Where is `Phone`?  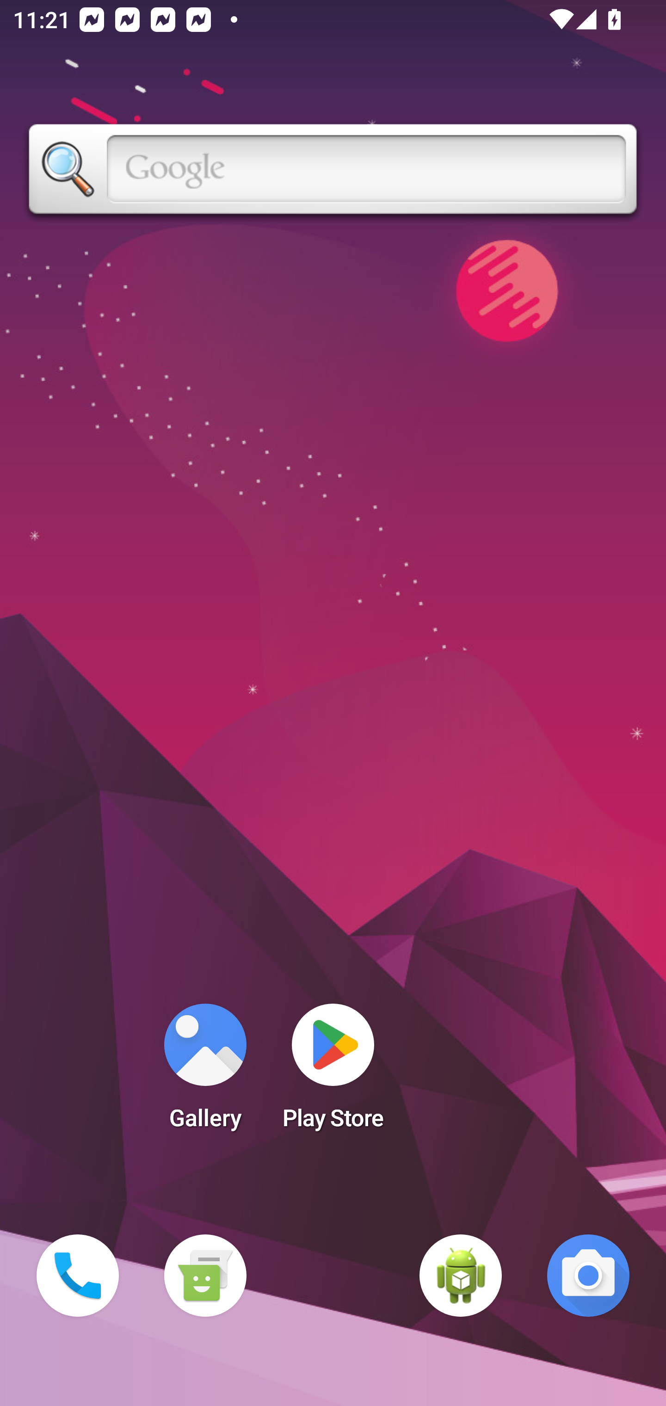
Phone is located at coordinates (78, 1276).